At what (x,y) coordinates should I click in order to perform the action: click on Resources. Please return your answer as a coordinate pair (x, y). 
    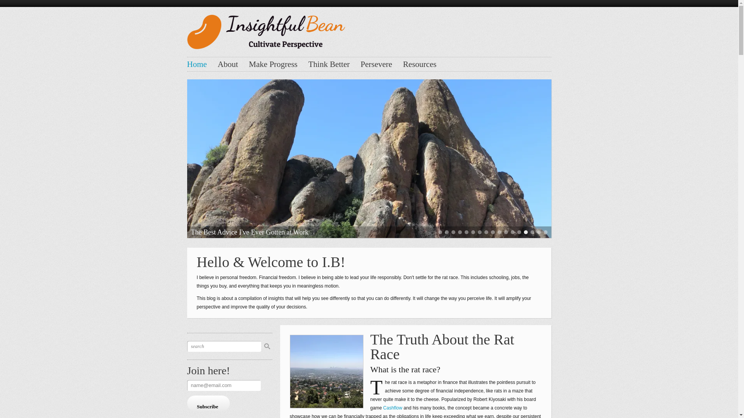
    Looking at the image, I should click on (419, 64).